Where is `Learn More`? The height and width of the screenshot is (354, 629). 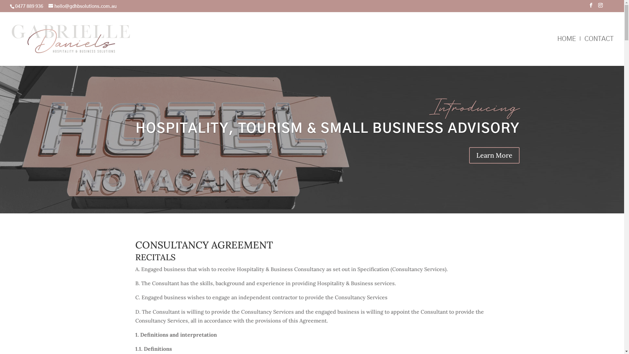
Learn More is located at coordinates (494, 155).